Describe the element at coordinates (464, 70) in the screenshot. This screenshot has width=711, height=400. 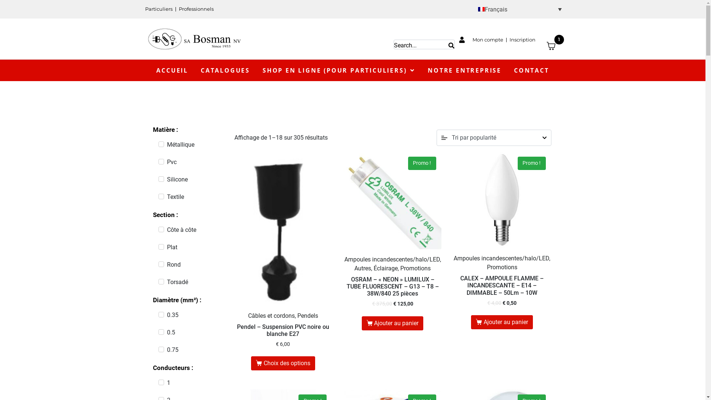
I see `NOTRE ENTREPRISE` at that location.